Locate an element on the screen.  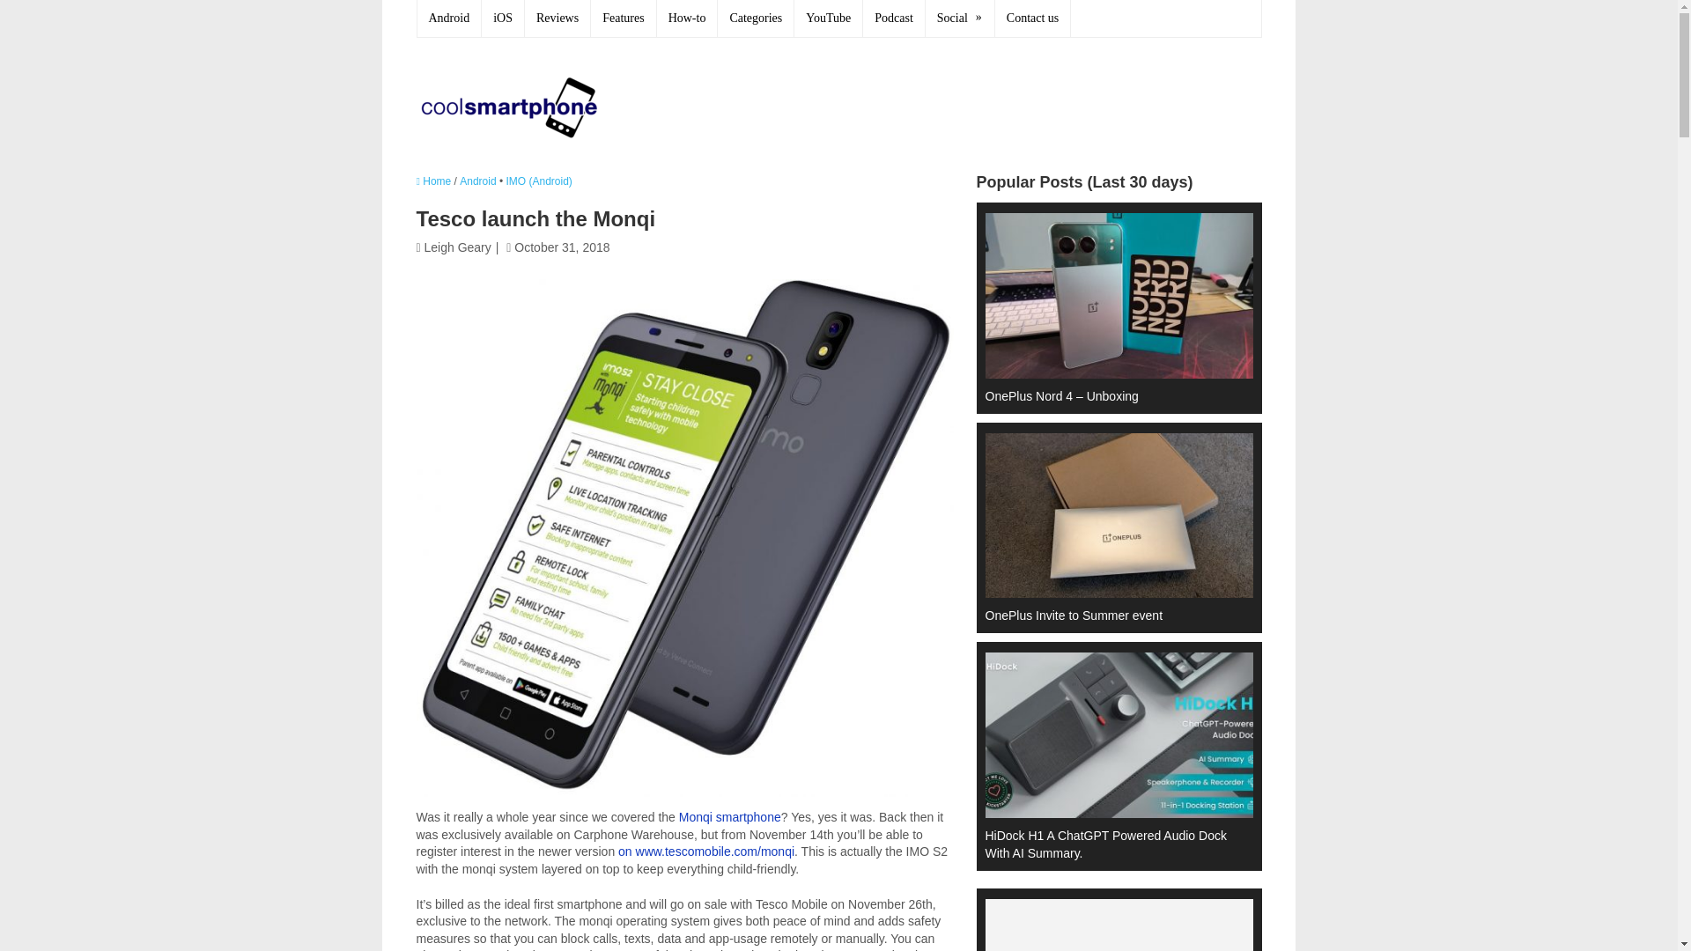
Social is located at coordinates (960, 18).